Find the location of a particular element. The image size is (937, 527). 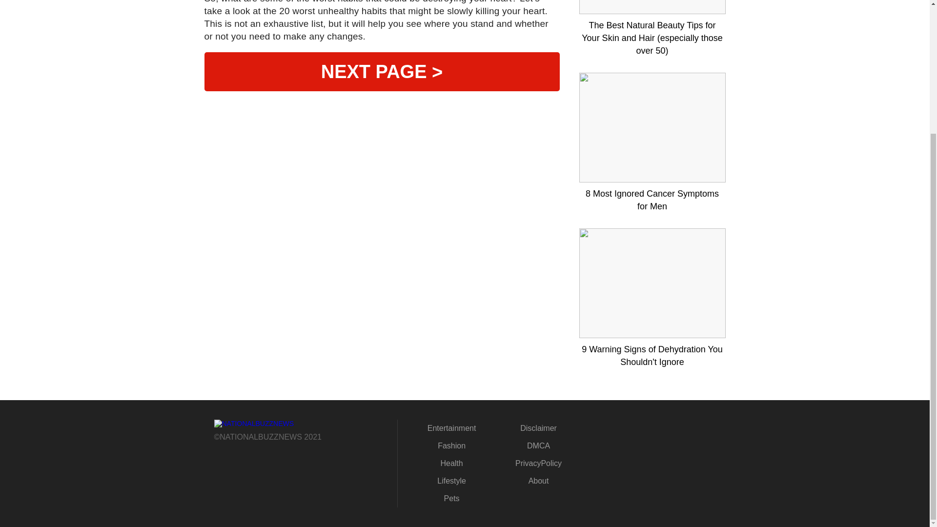

Entertainment is located at coordinates (451, 428).